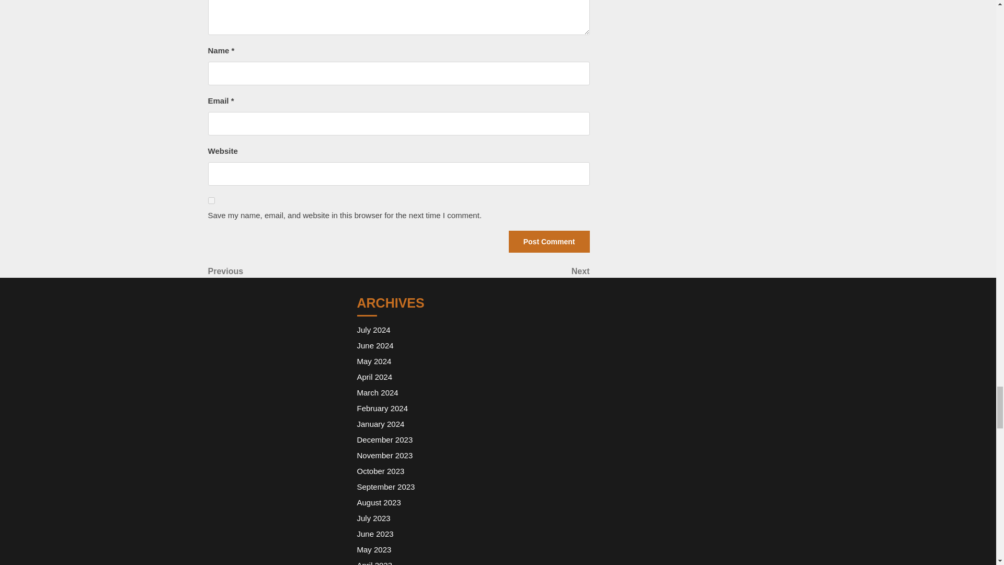 The width and height of the screenshot is (1004, 565). What do you see at coordinates (374, 345) in the screenshot?
I see `April 2024` at bounding box center [374, 345].